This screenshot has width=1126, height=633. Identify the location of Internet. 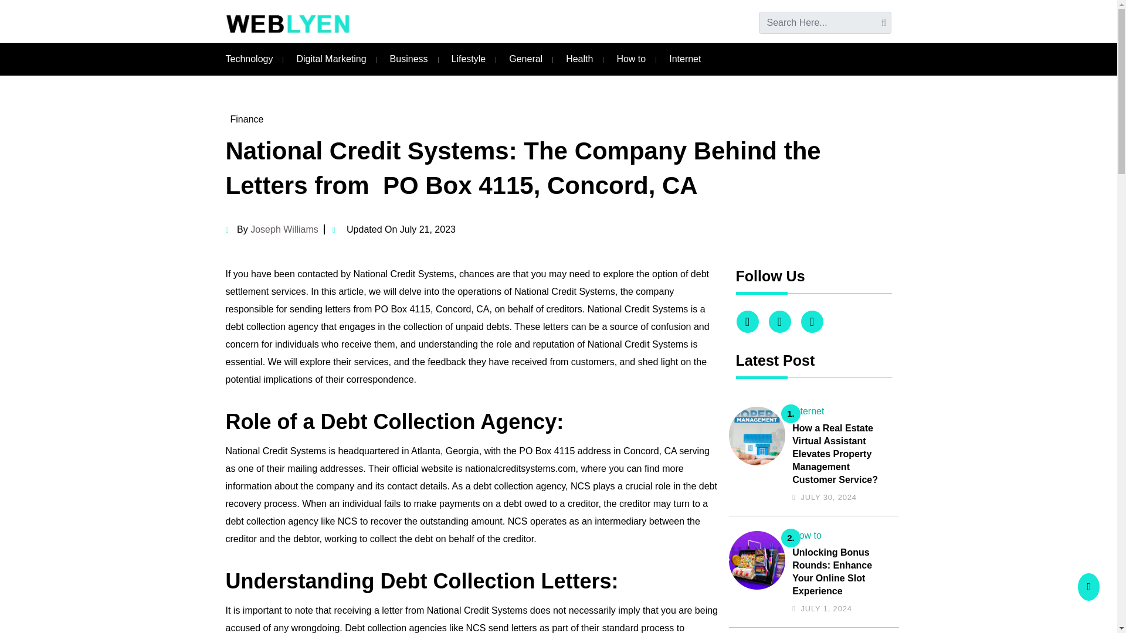
(684, 59).